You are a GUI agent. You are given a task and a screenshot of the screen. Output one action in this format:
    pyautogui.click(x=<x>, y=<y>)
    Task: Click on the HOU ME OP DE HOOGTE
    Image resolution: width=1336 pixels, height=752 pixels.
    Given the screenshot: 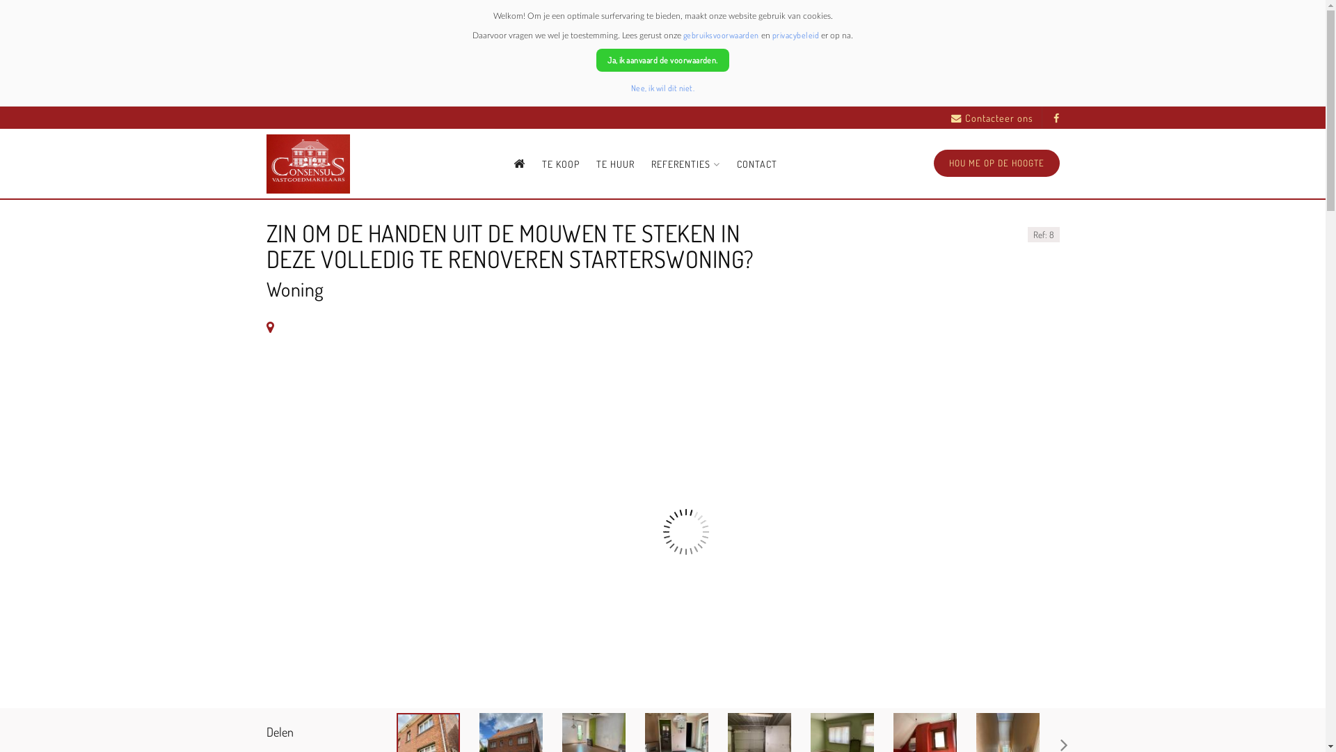 What is the action you would take?
    pyautogui.click(x=996, y=163)
    